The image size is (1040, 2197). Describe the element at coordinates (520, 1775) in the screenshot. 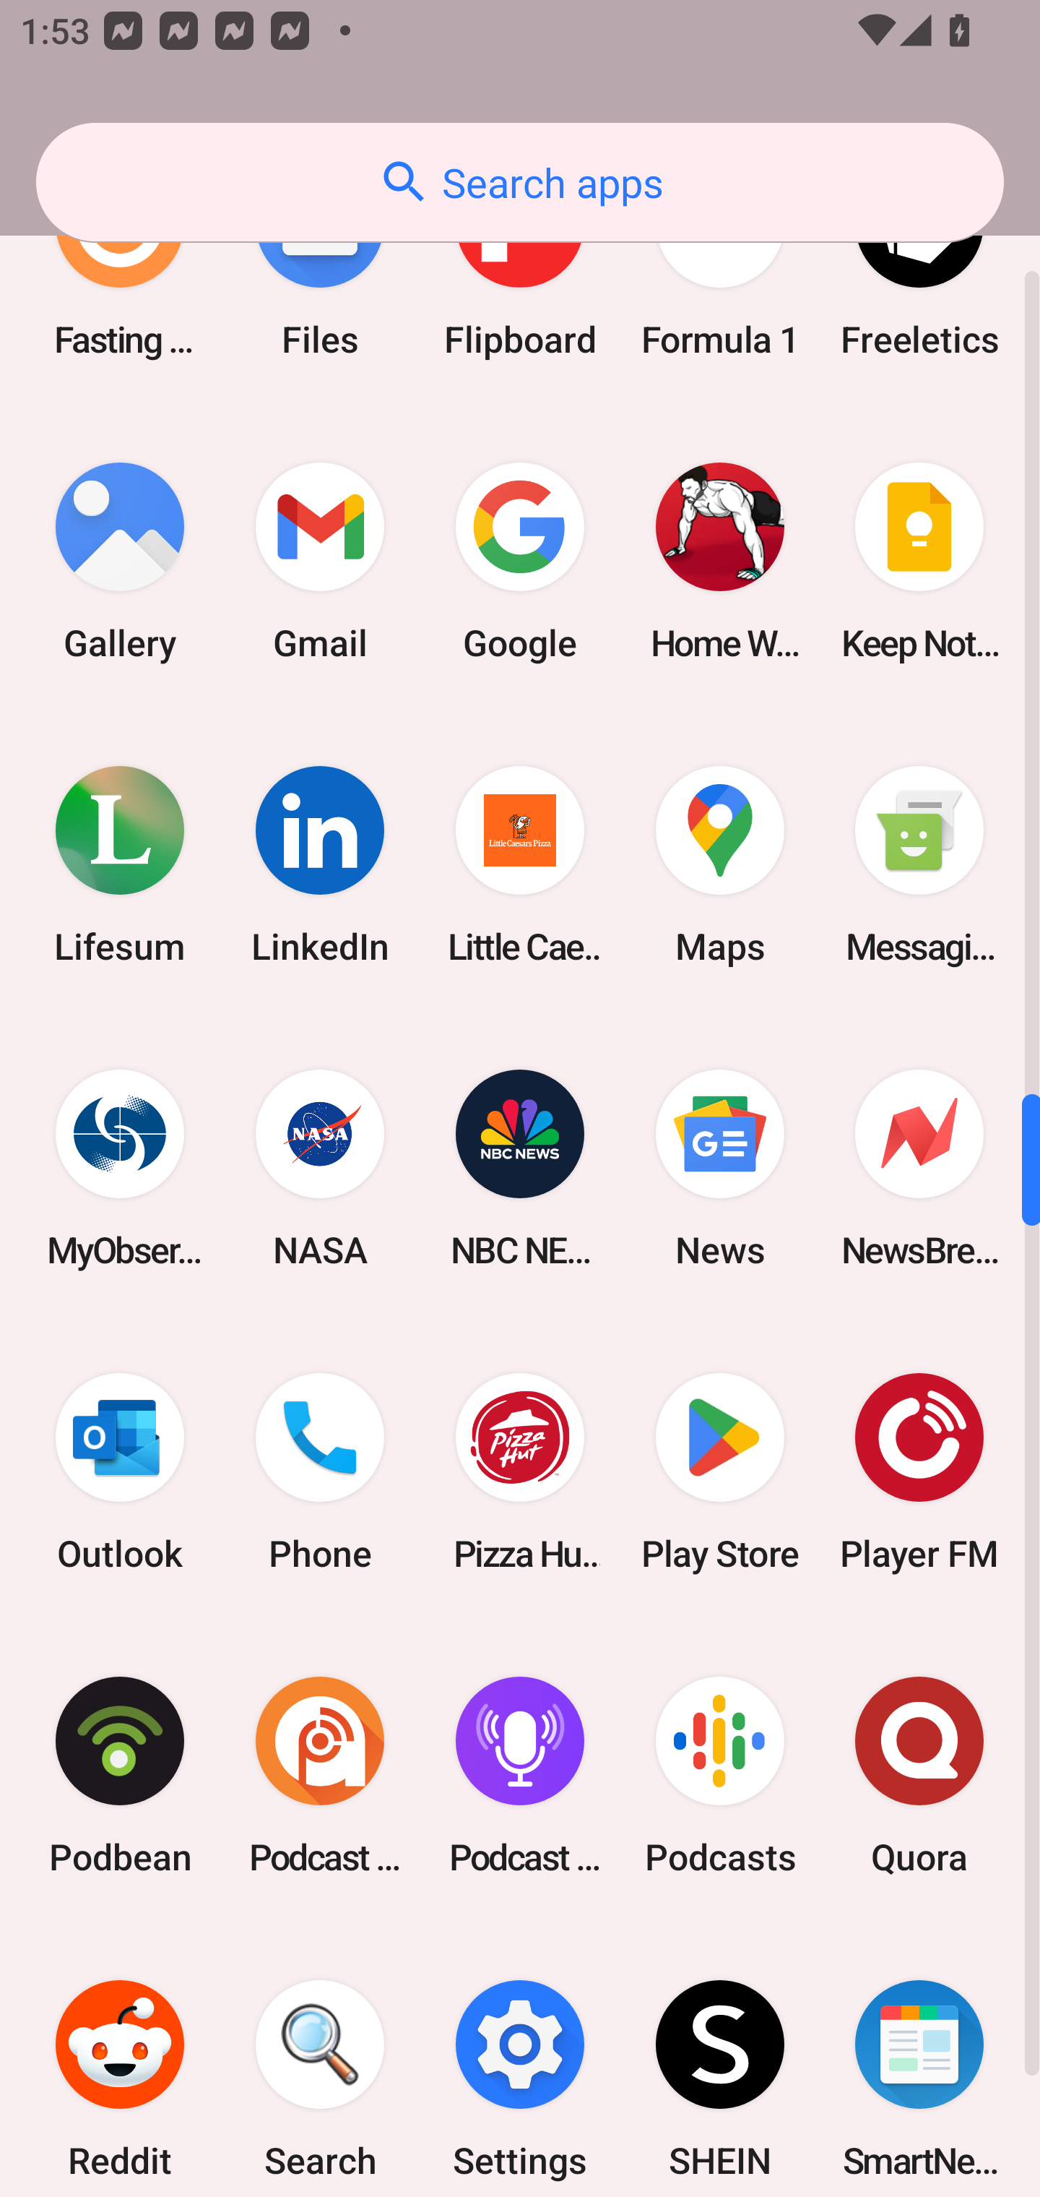

I see `Podcast Player` at that location.